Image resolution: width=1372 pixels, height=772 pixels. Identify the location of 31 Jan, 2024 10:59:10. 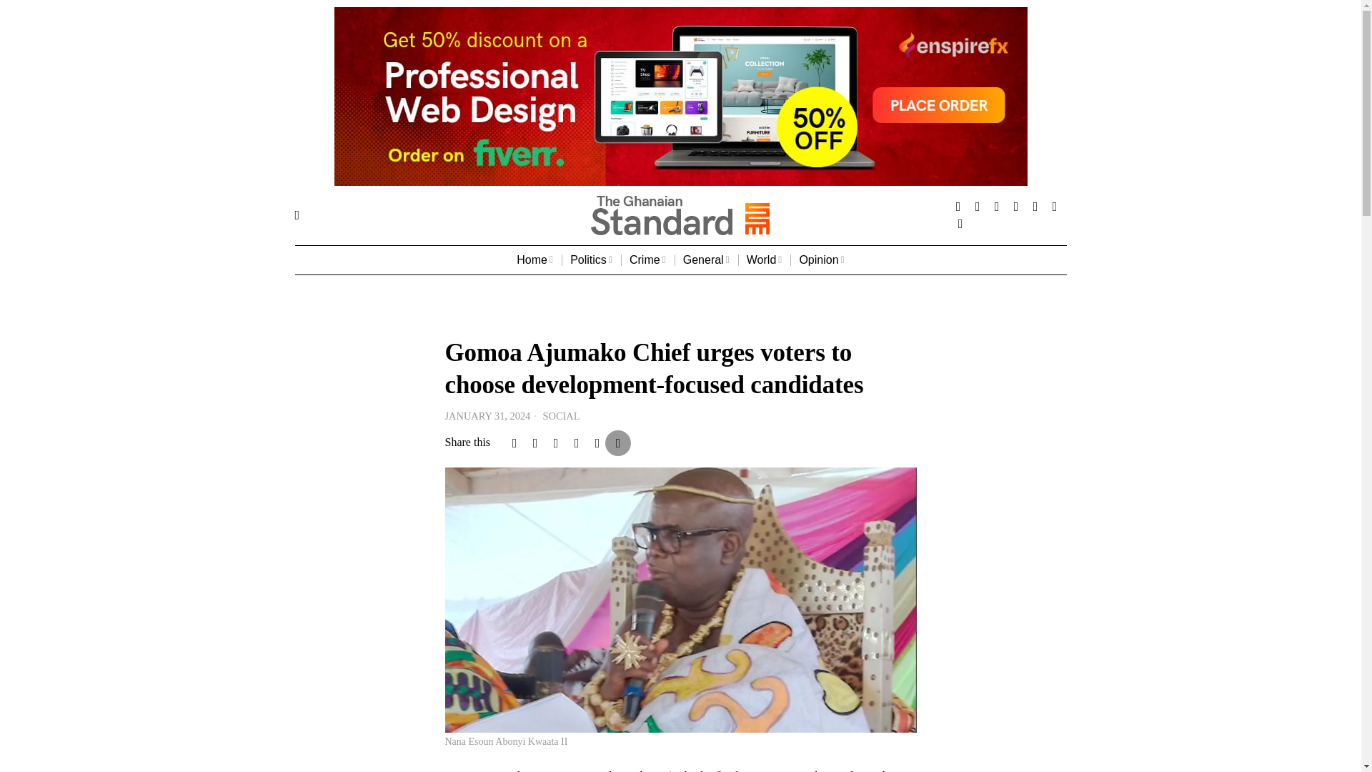
(487, 416).